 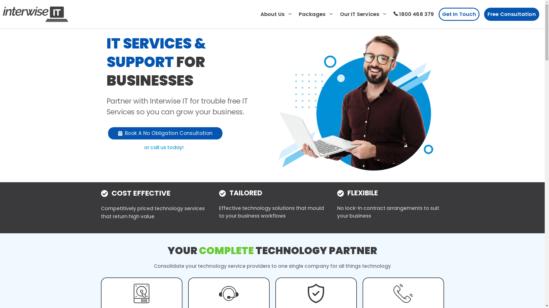 I want to click on Our IT Services, so click(x=364, y=14).